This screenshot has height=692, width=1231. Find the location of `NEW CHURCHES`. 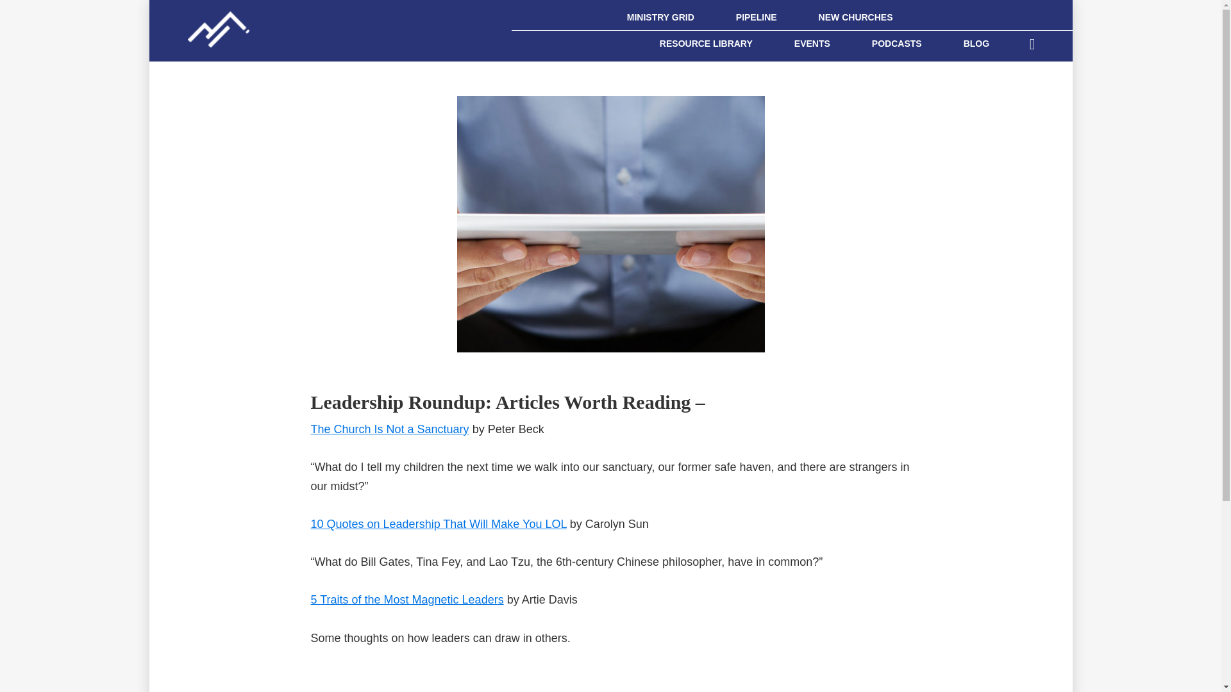

NEW CHURCHES is located at coordinates (855, 17).